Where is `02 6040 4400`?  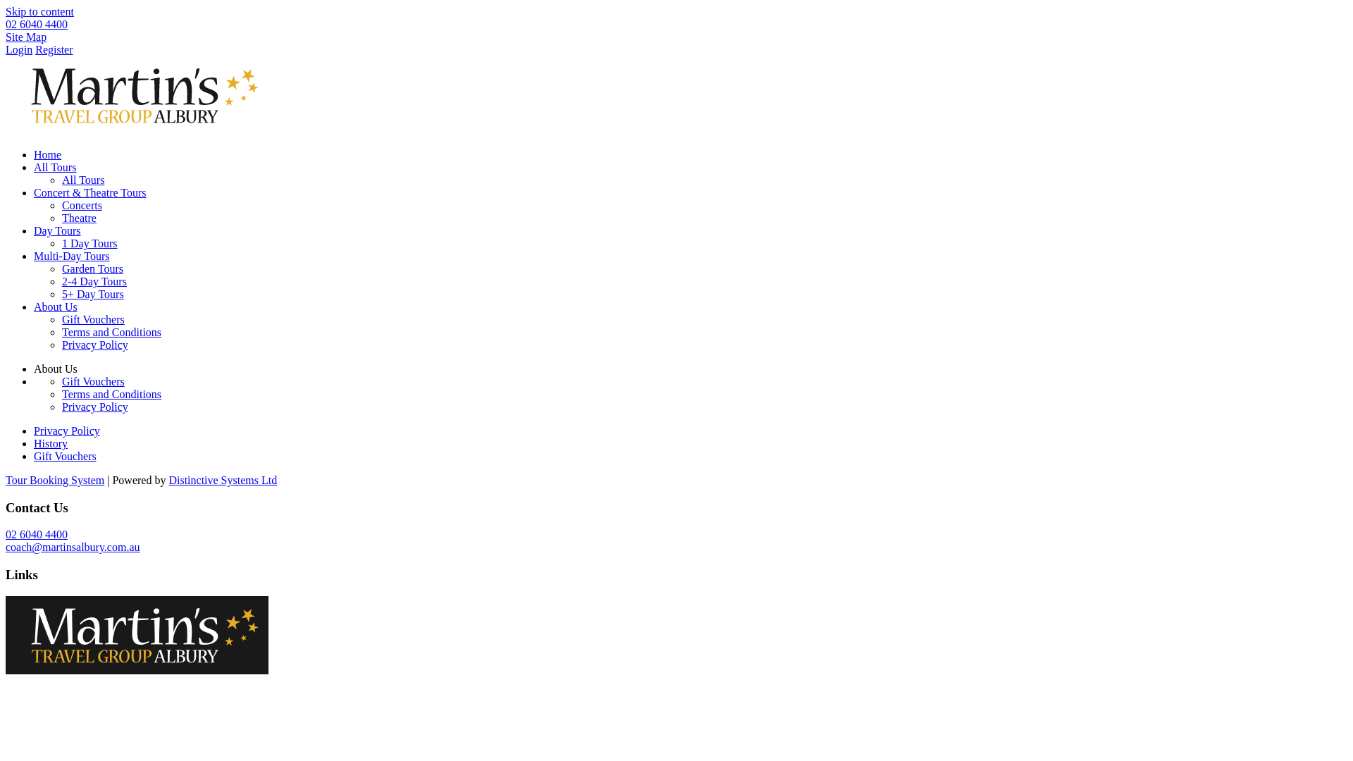
02 6040 4400 is located at coordinates (37, 534).